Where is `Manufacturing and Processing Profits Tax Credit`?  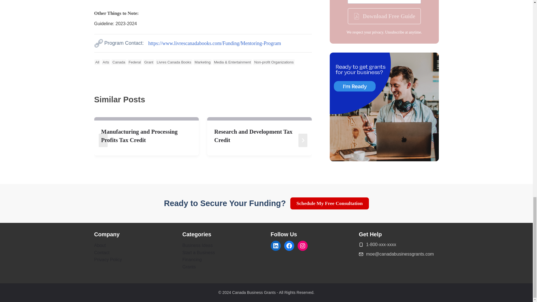 Manufacturing and Processing Profits Tax Credit is located at coordinates (147, 136).